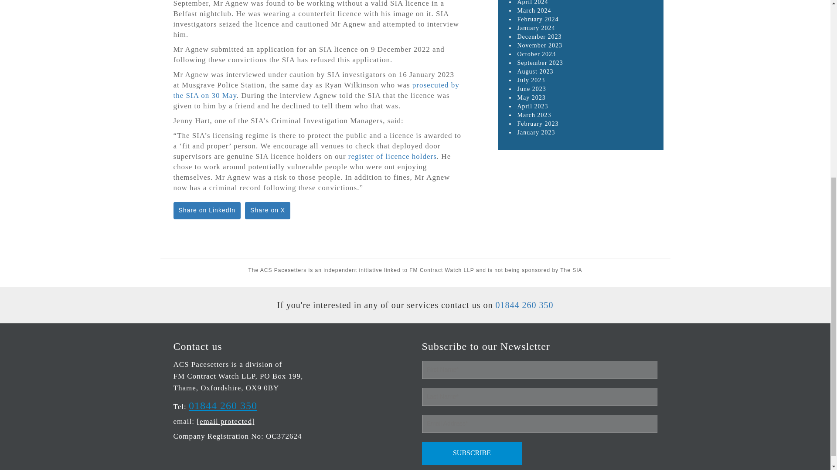  Describe the element at coordinates (223, 406) in the screenshot. I see `01844 260 350` at that location.